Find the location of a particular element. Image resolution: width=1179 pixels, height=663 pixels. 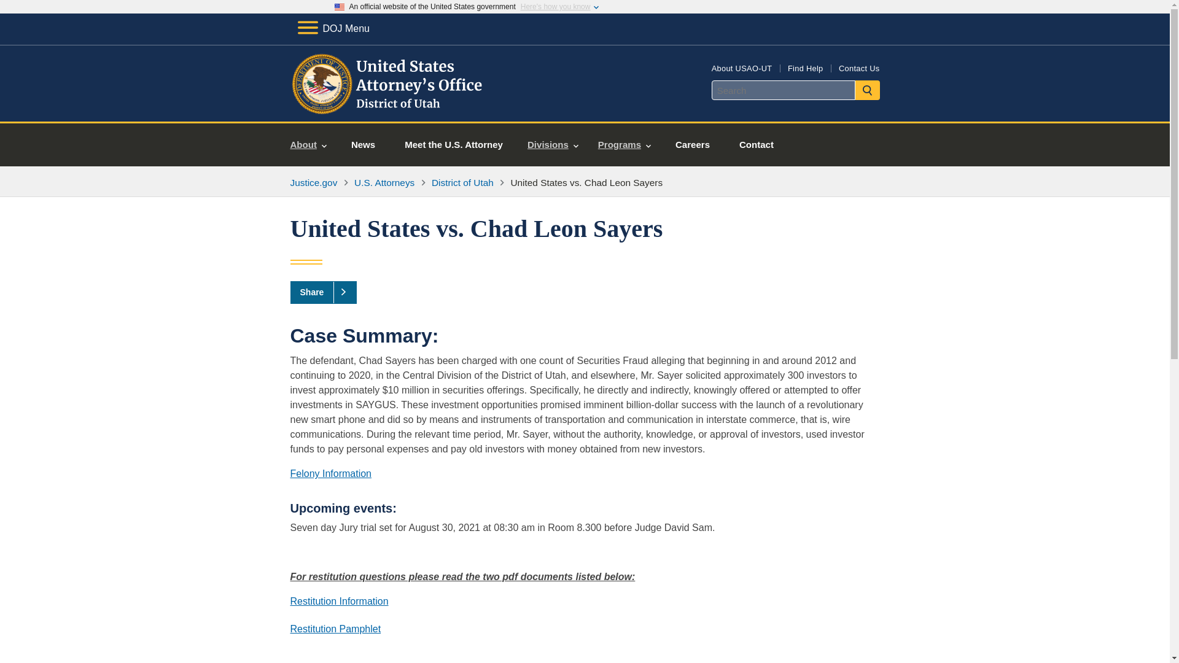

District of Utah is located at coordinates (462, 182).